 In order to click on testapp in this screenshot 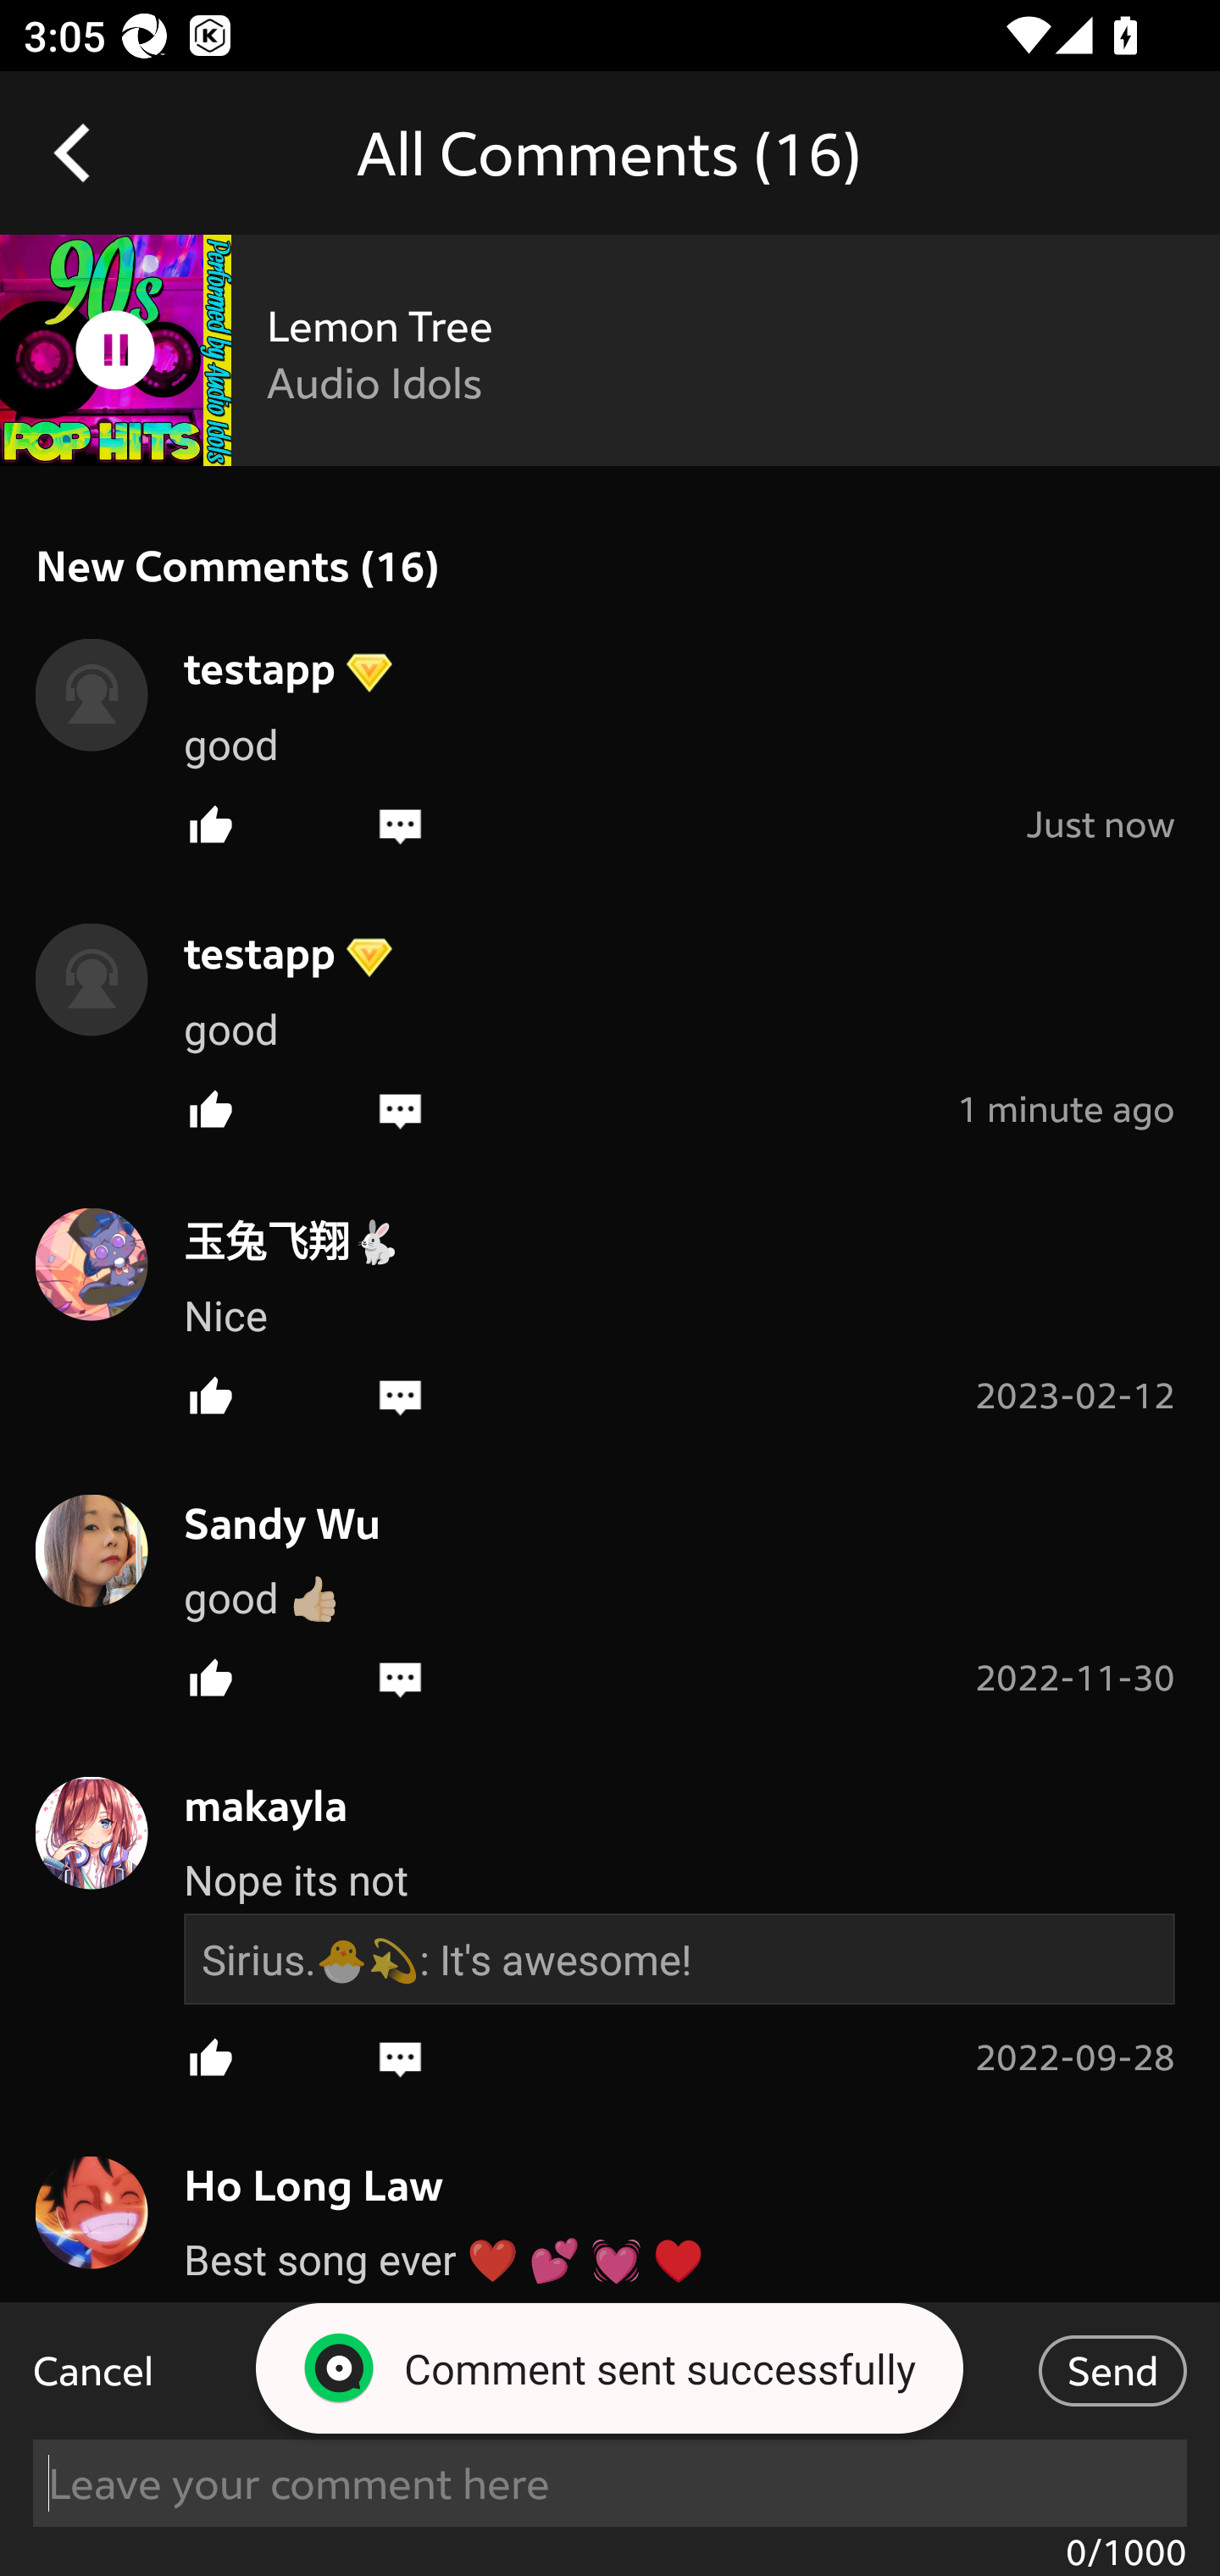, I will do `click(242, 666)`.